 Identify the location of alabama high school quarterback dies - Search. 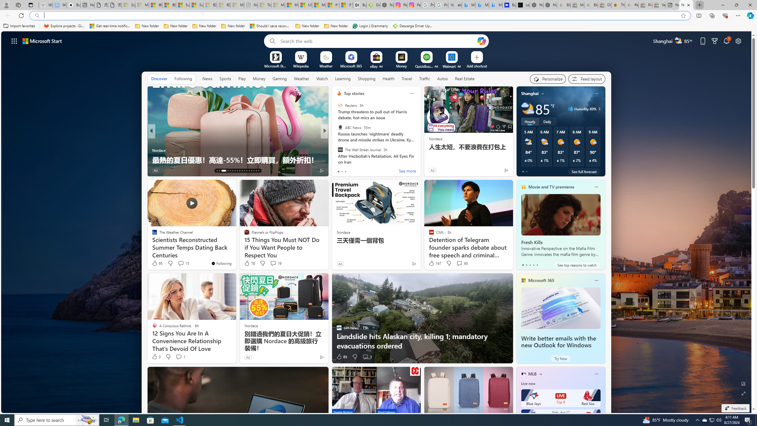
(455, 5).